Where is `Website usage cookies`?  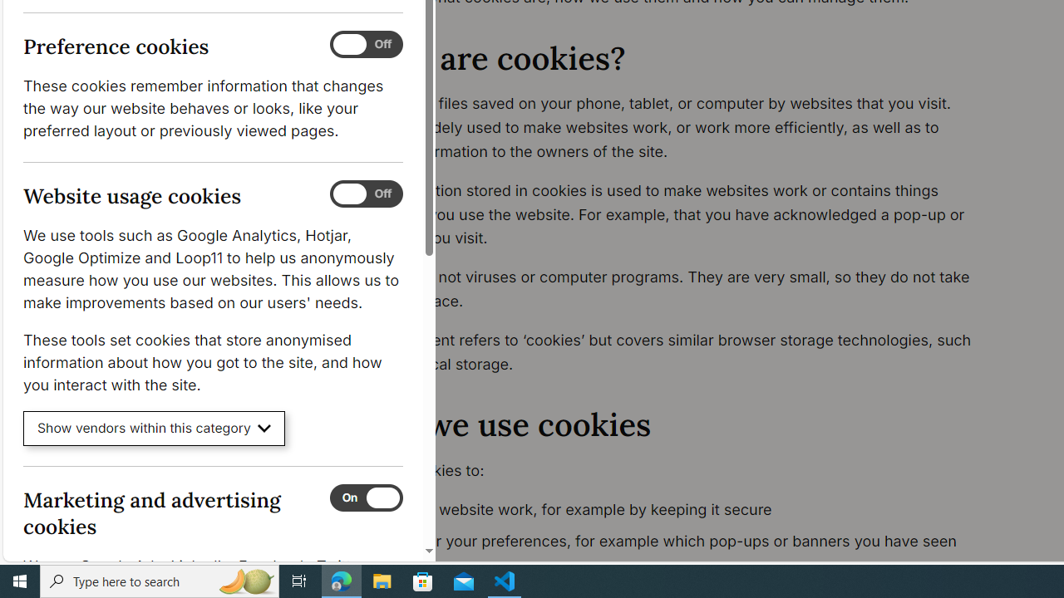
Website usage cookies is located at coordinates (366, 194).